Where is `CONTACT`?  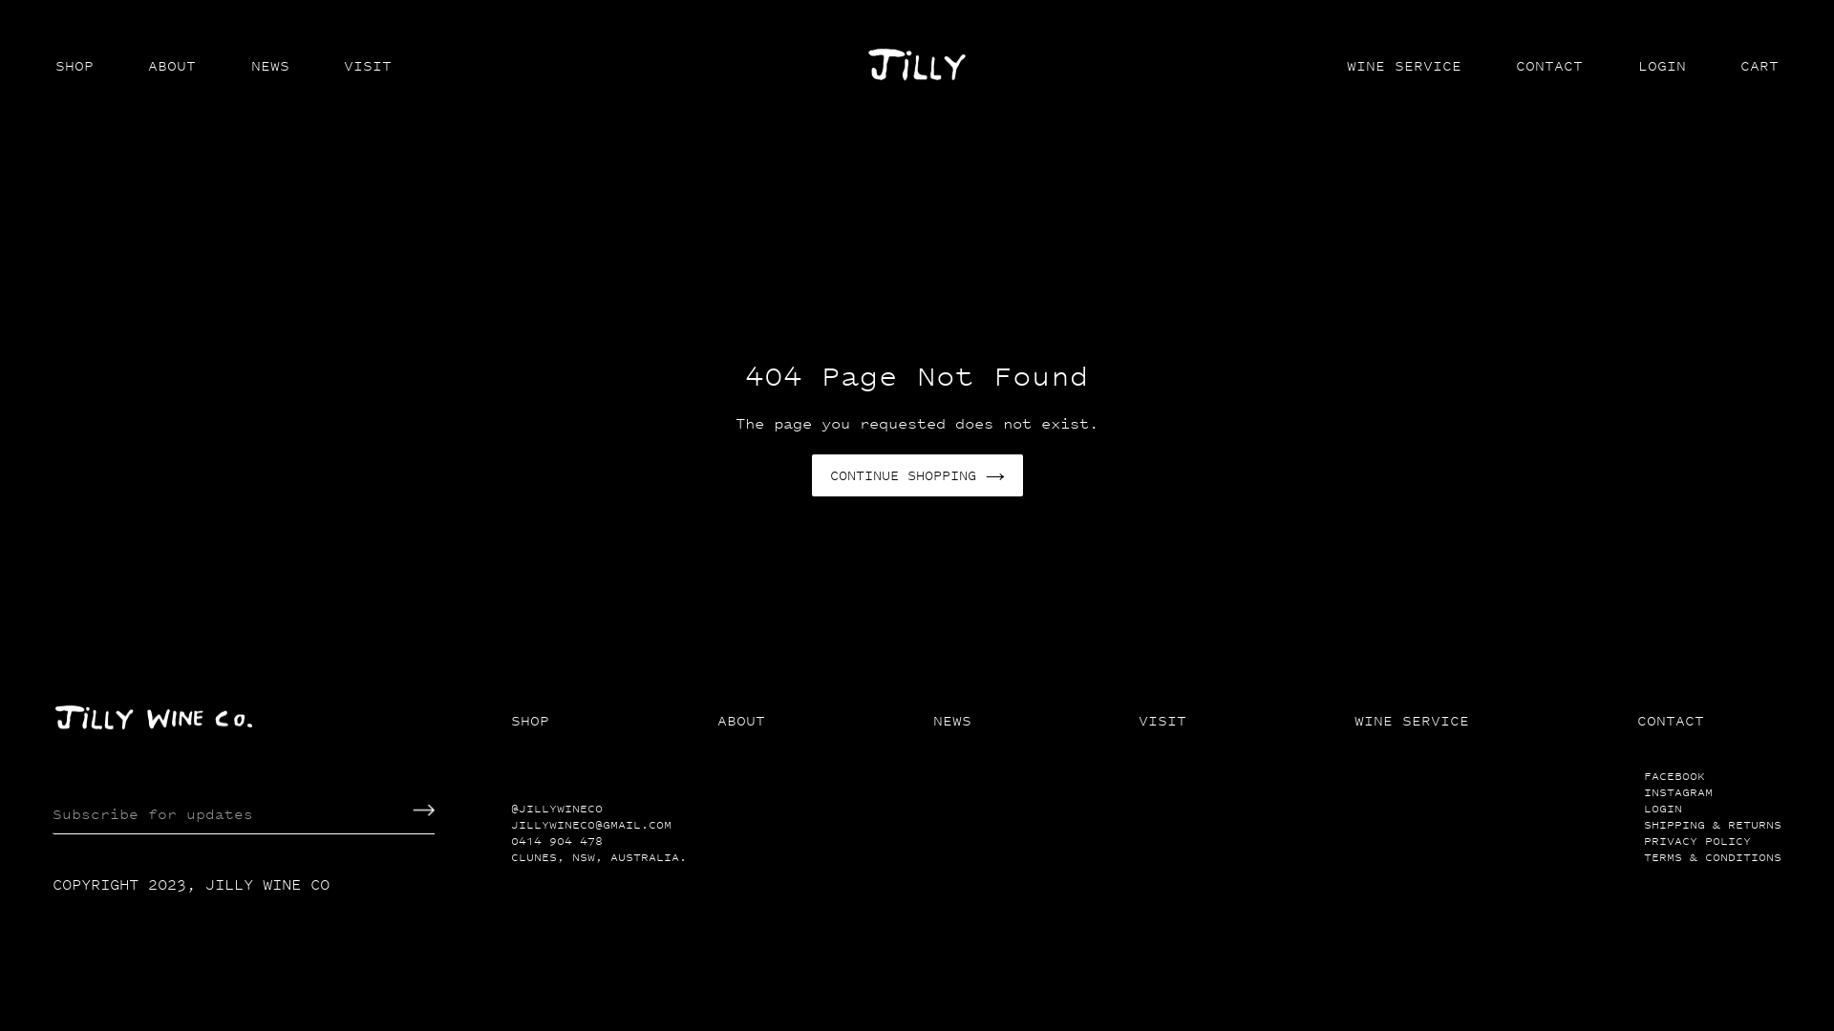
CONTACT is located at coordinates (1549, 66).